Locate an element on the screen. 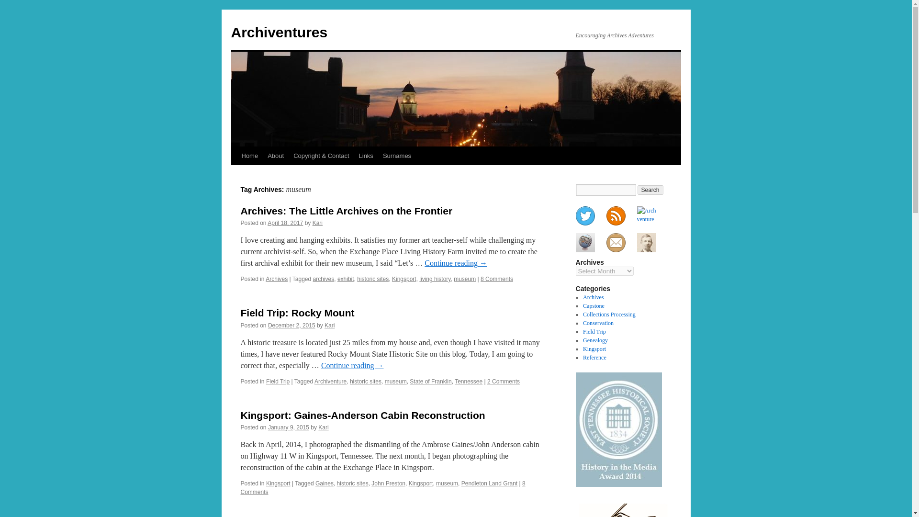 The image size is (919, 517). 8:50 am is located at coordinates (288, 427).